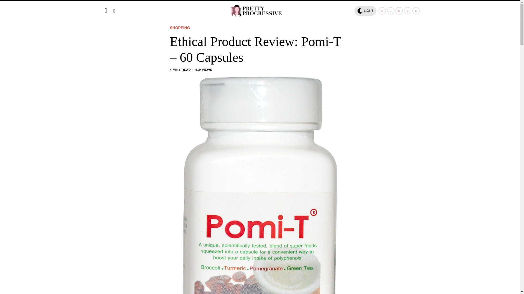 The height and width of the screenshot is (294, 524). What do you see at coordinates (180, 28) in the screenshot?
I see `SHOPPING` at bounding box center [180, 28].